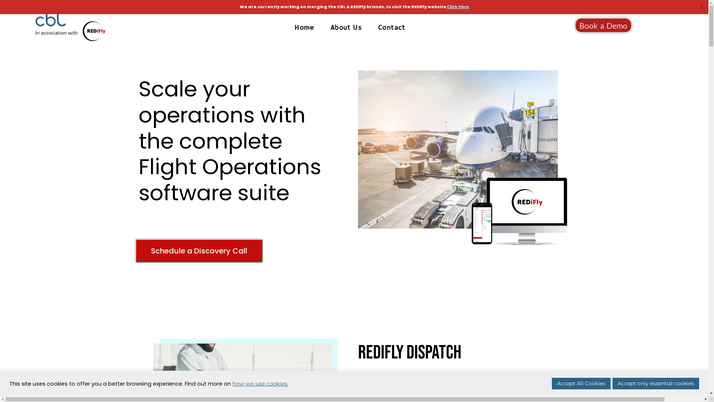 The height and width of the screenshot is (402, 714). Describe the element at coordinates (260, 384) in the screenshot. I see `how we use cookies.` at that location.